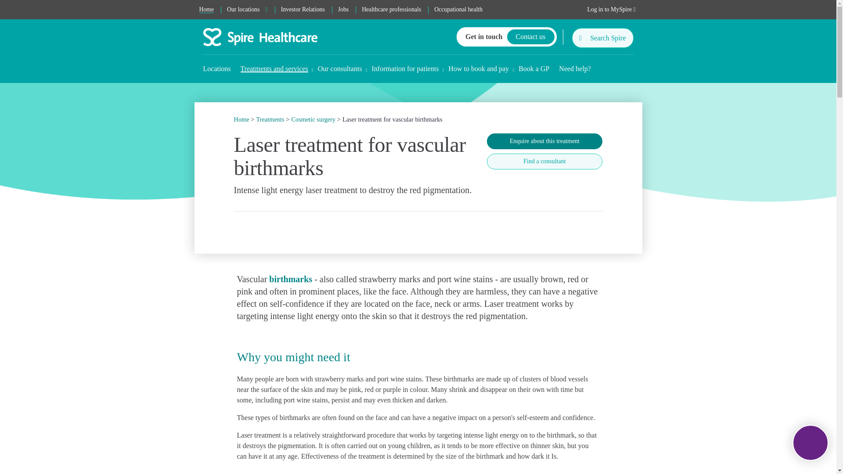  I want to click on Healthcare professionals, so click(391, 10).